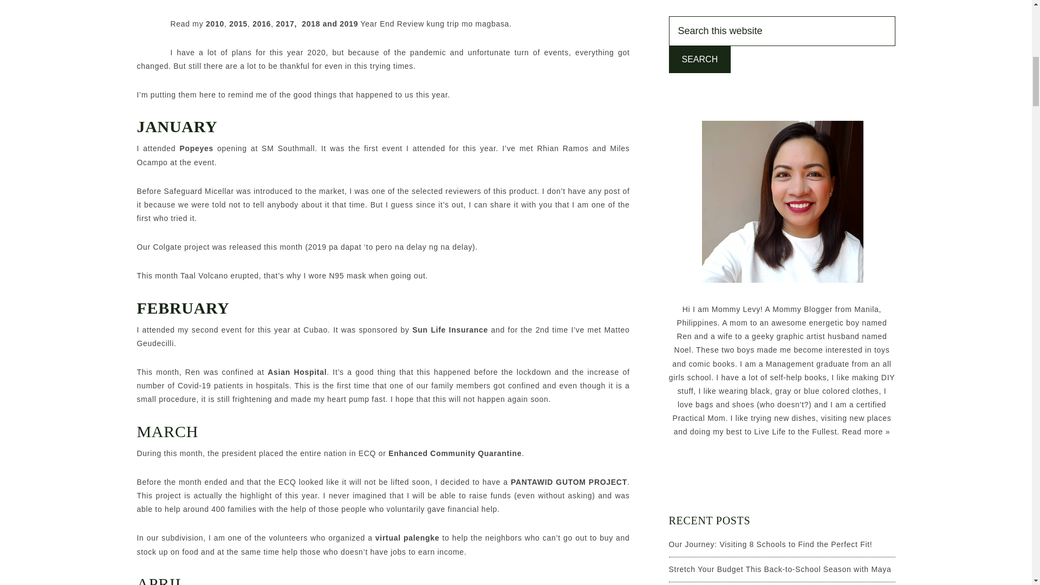  Describe the element at coordinates (215, 23) in the screenshot. I see `2010` at that location.